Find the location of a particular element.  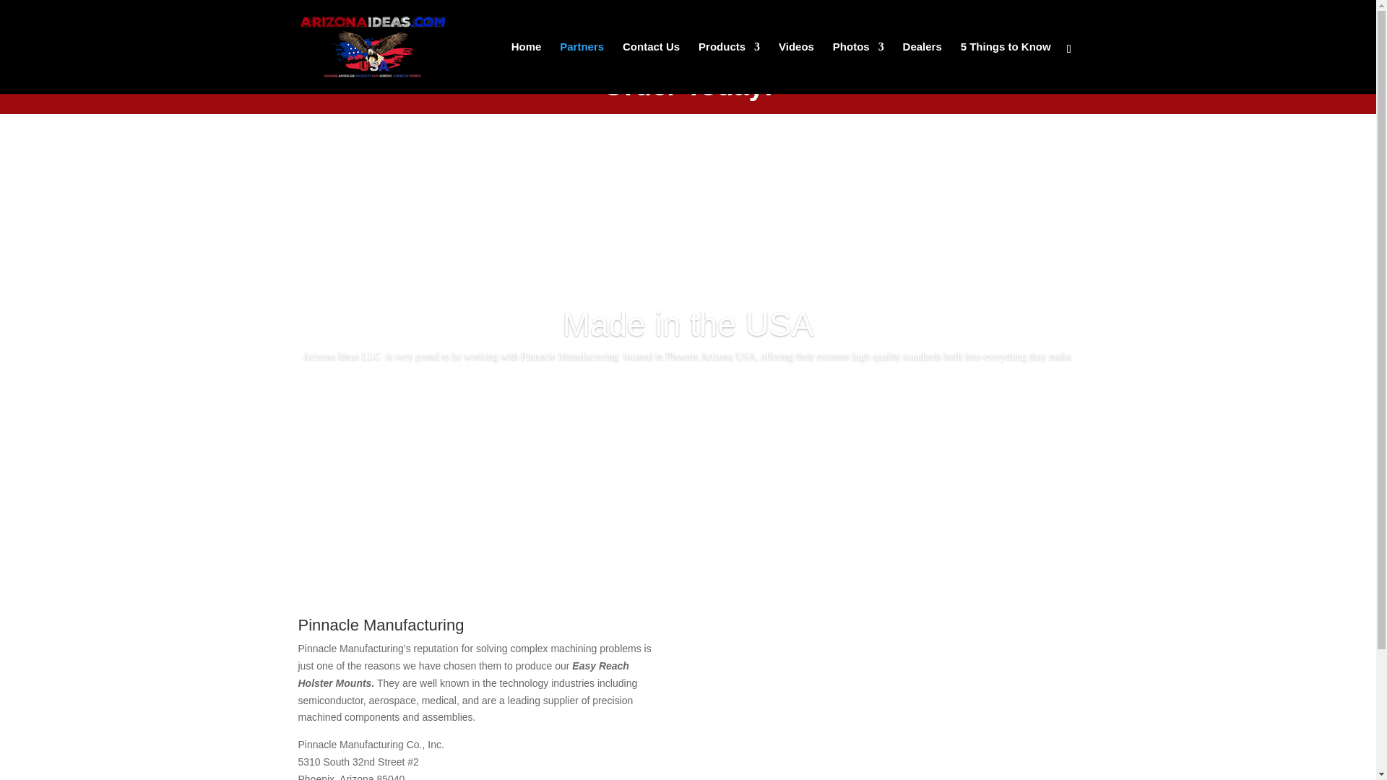

Photos is located at coordinates (858, 68).